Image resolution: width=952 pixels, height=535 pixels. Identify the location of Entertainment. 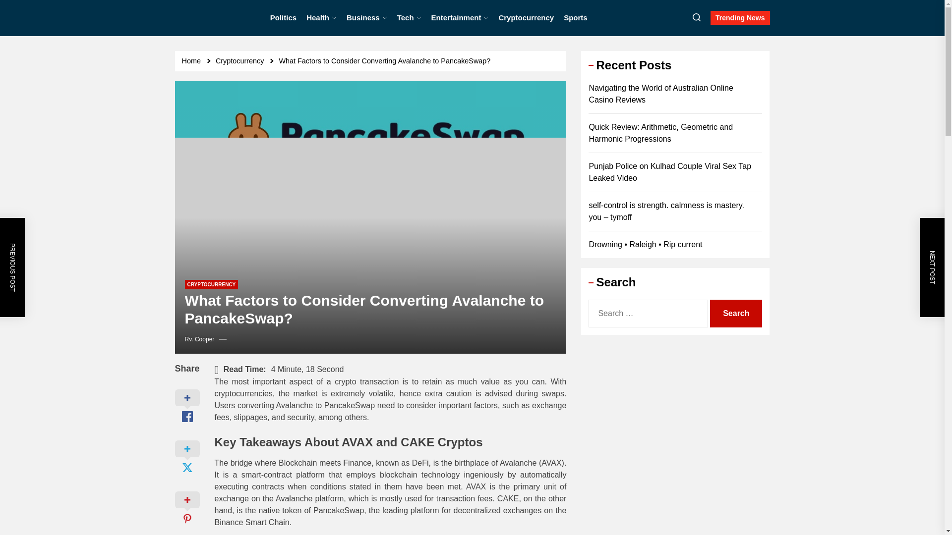
(460, 18).